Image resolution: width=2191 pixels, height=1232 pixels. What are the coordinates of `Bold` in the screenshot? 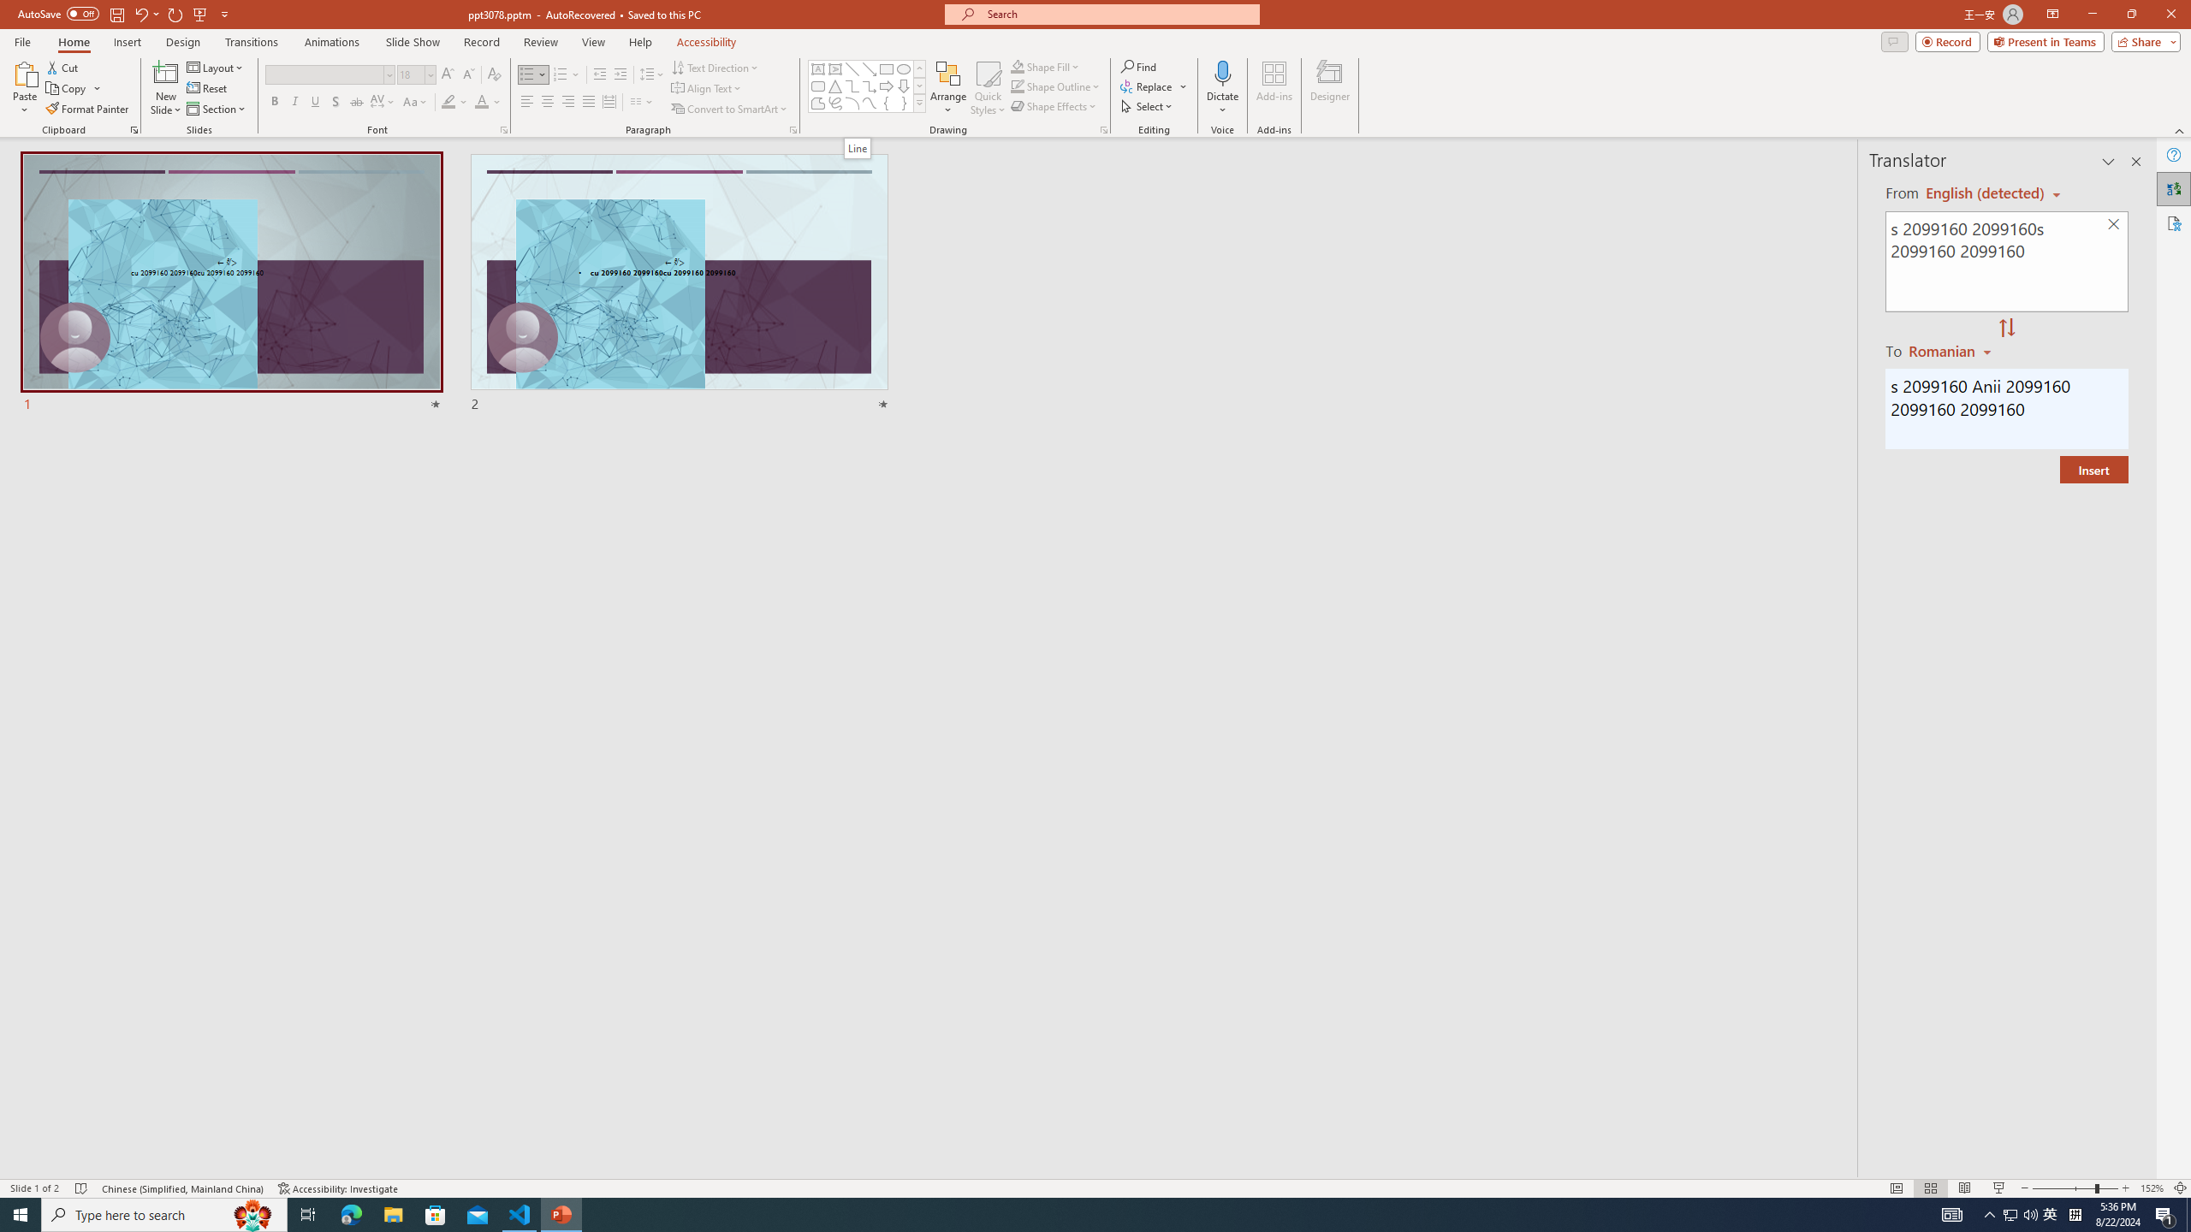 It's located at (274, 103).